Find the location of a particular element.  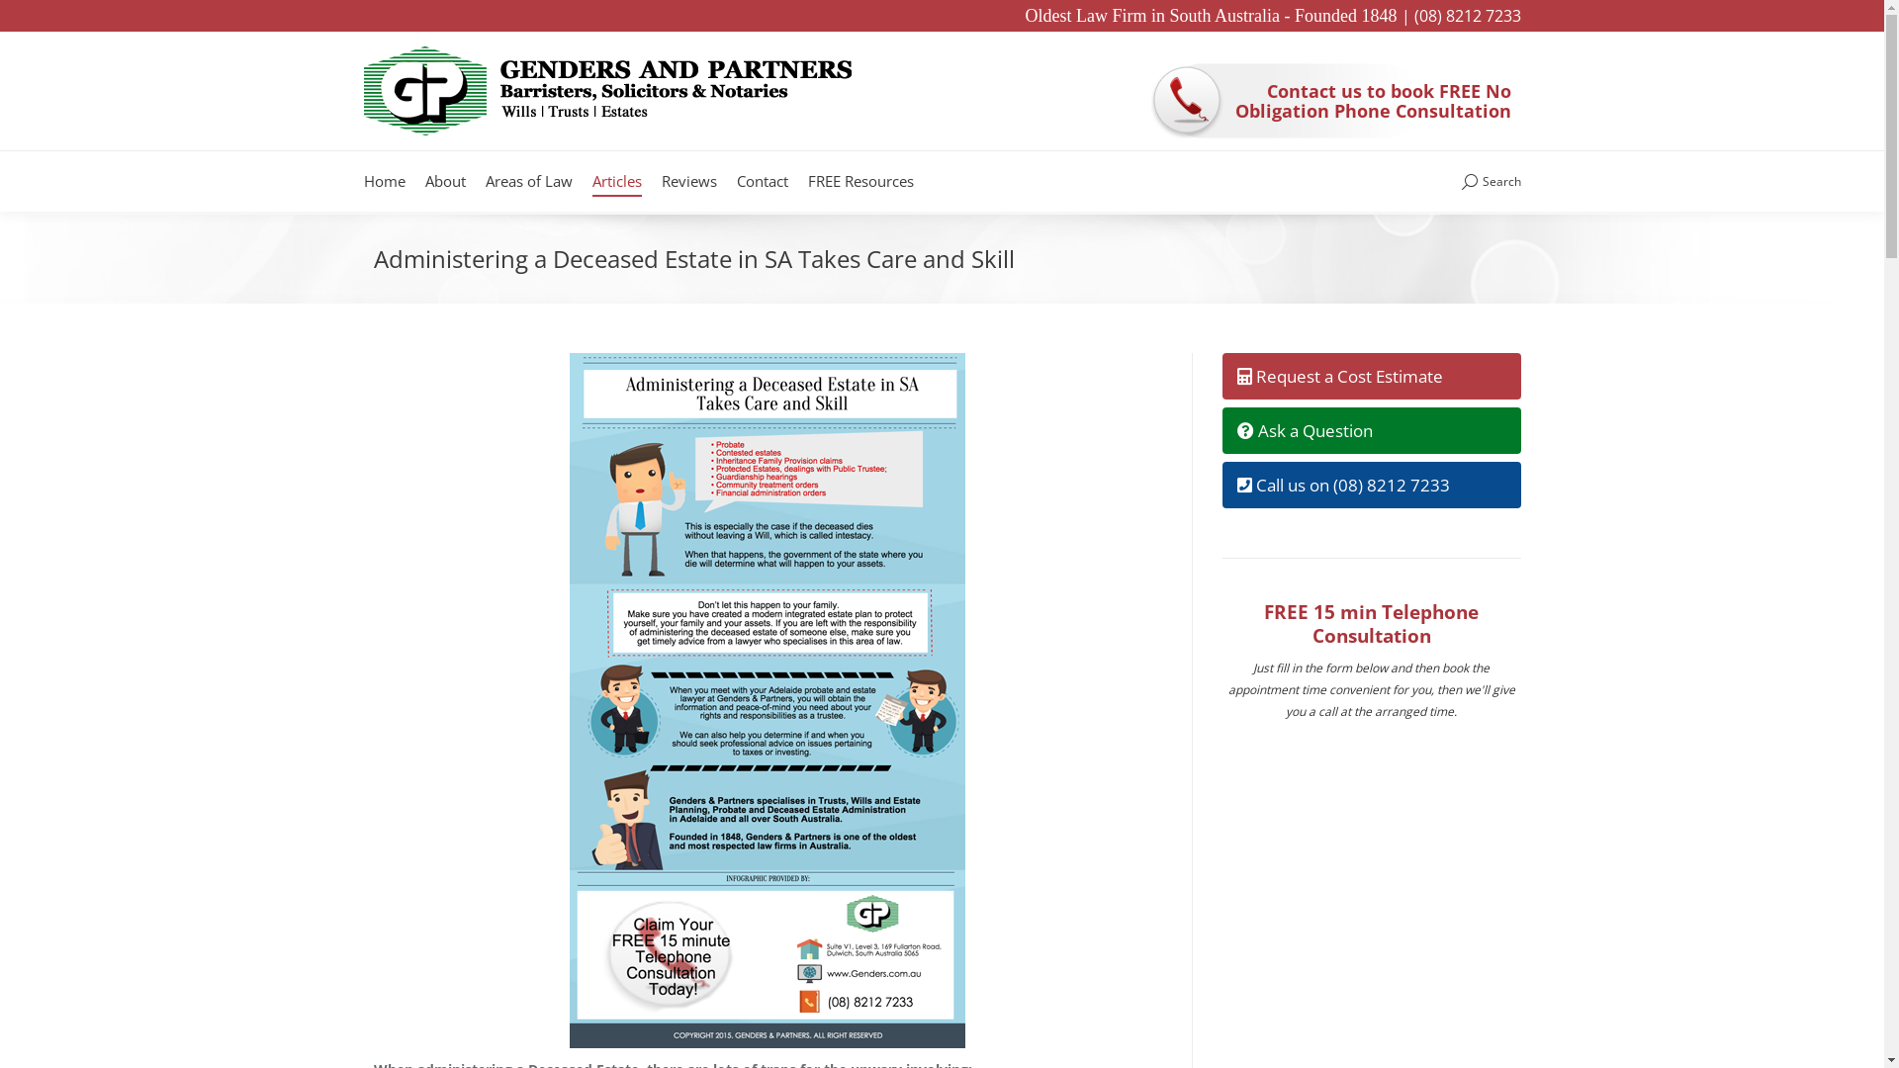

Search is located at coordinates (1492, 182).